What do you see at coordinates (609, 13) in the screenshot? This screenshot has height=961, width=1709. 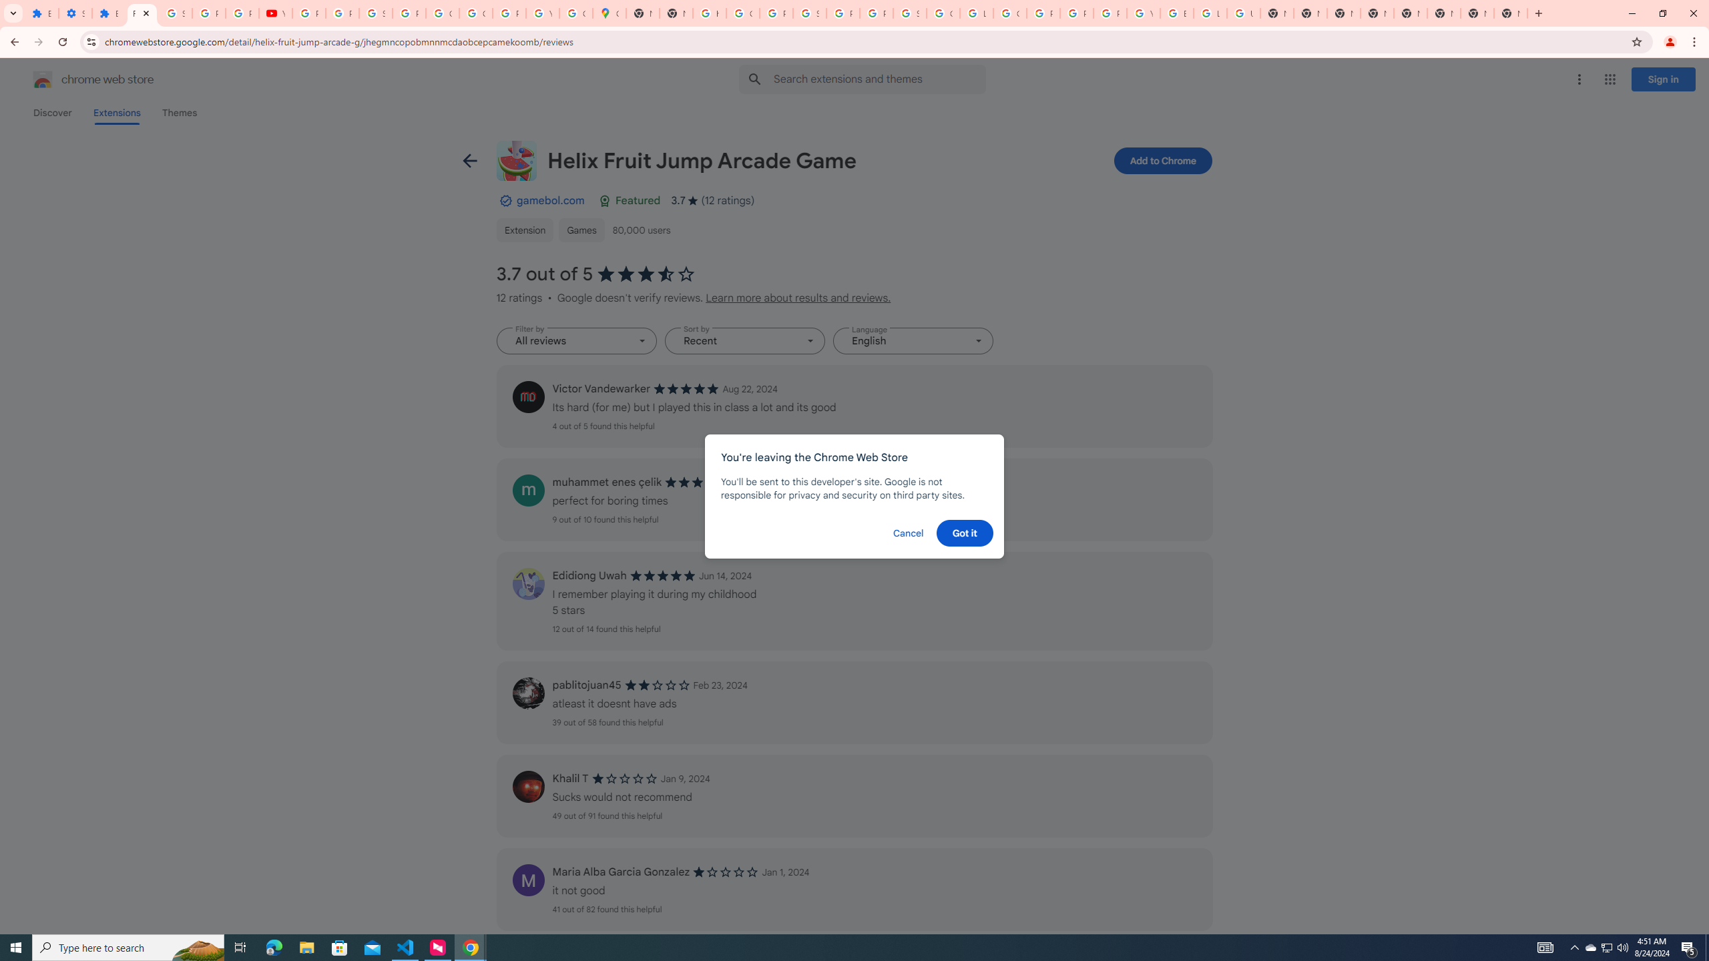 I see `Google Maps` at bounding box center [609, 13].